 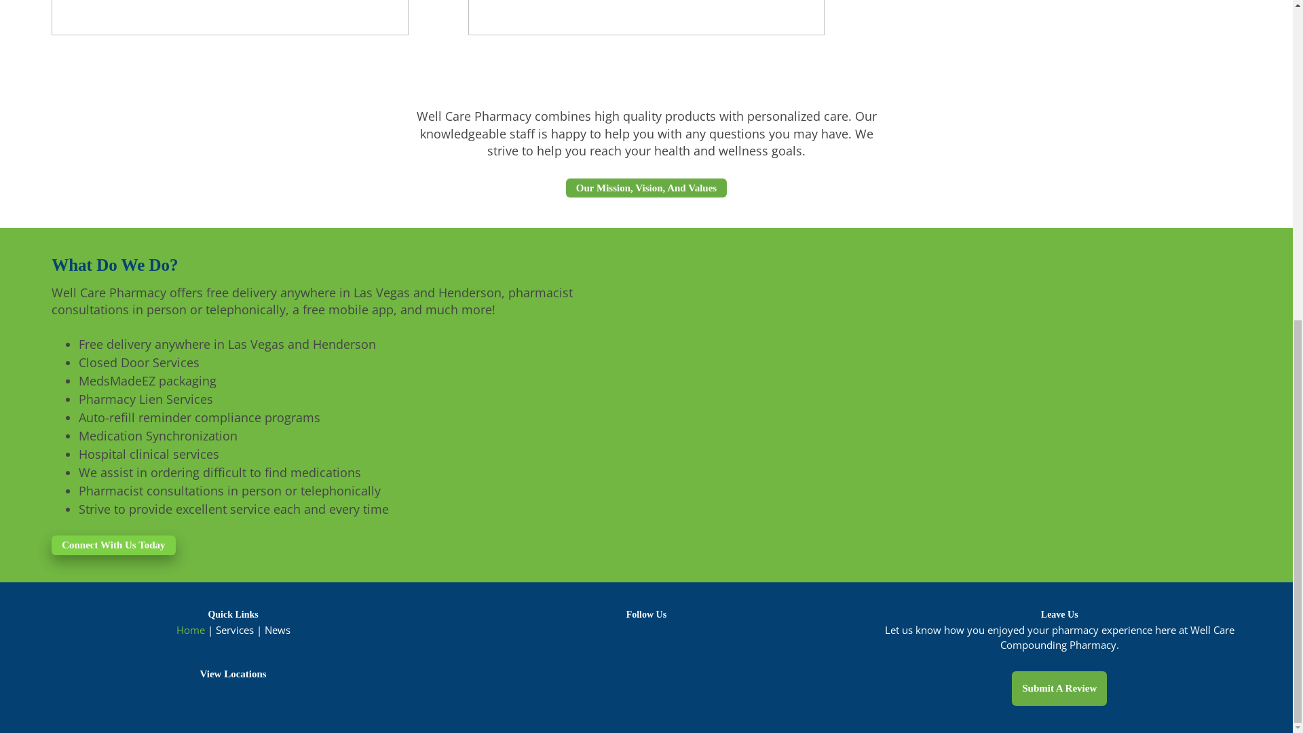 What do you see at coordinates (229, 18) in the screenshot?
I see `home-video-cover` at bounding box center [229, 18].